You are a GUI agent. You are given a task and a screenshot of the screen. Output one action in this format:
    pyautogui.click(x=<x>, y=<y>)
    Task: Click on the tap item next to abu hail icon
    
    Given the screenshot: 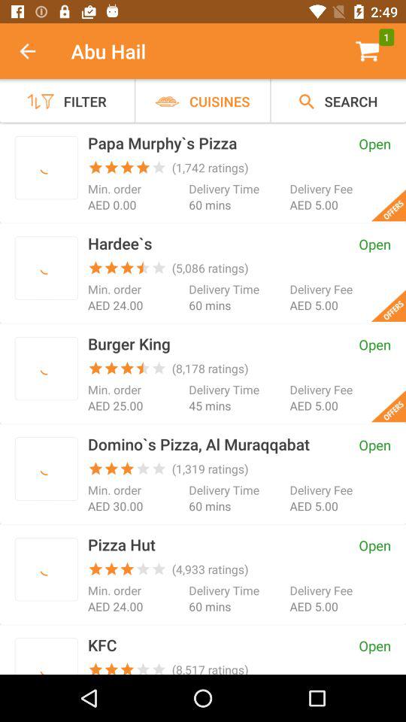 What is the action you would take?
    pyautogui.click(x=35, y=51)
    